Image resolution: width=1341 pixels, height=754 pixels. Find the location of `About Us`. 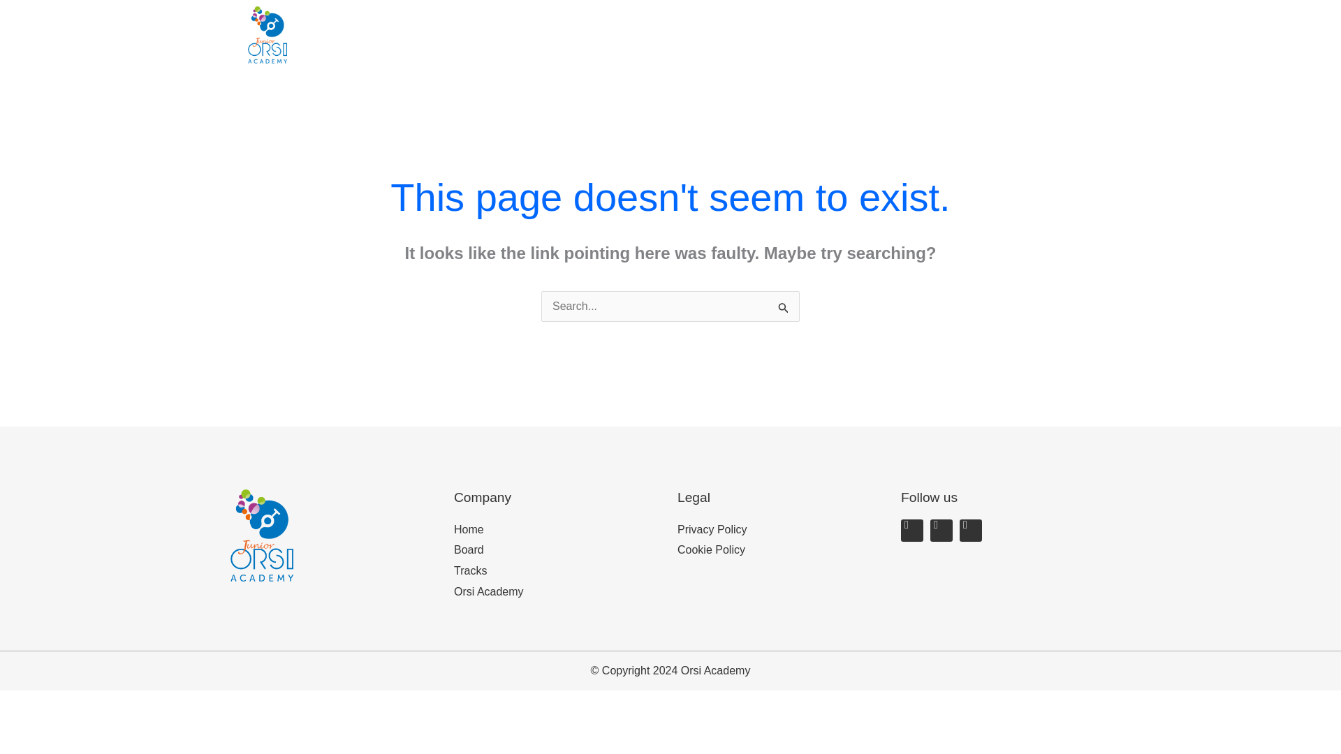

About Us is located at coordinates (823, 35).